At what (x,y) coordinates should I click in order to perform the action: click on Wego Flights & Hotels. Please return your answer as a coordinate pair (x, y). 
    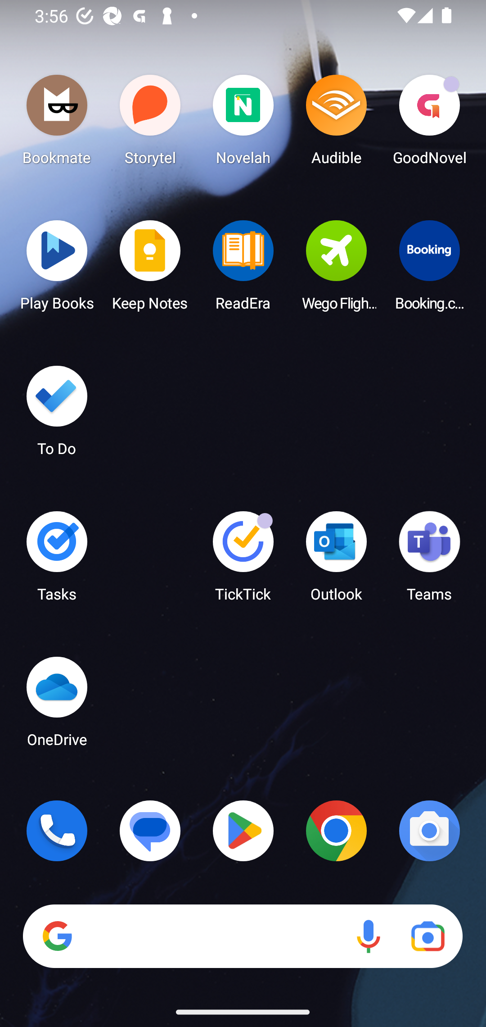
    Looking at the image, I should click on (336, 269).